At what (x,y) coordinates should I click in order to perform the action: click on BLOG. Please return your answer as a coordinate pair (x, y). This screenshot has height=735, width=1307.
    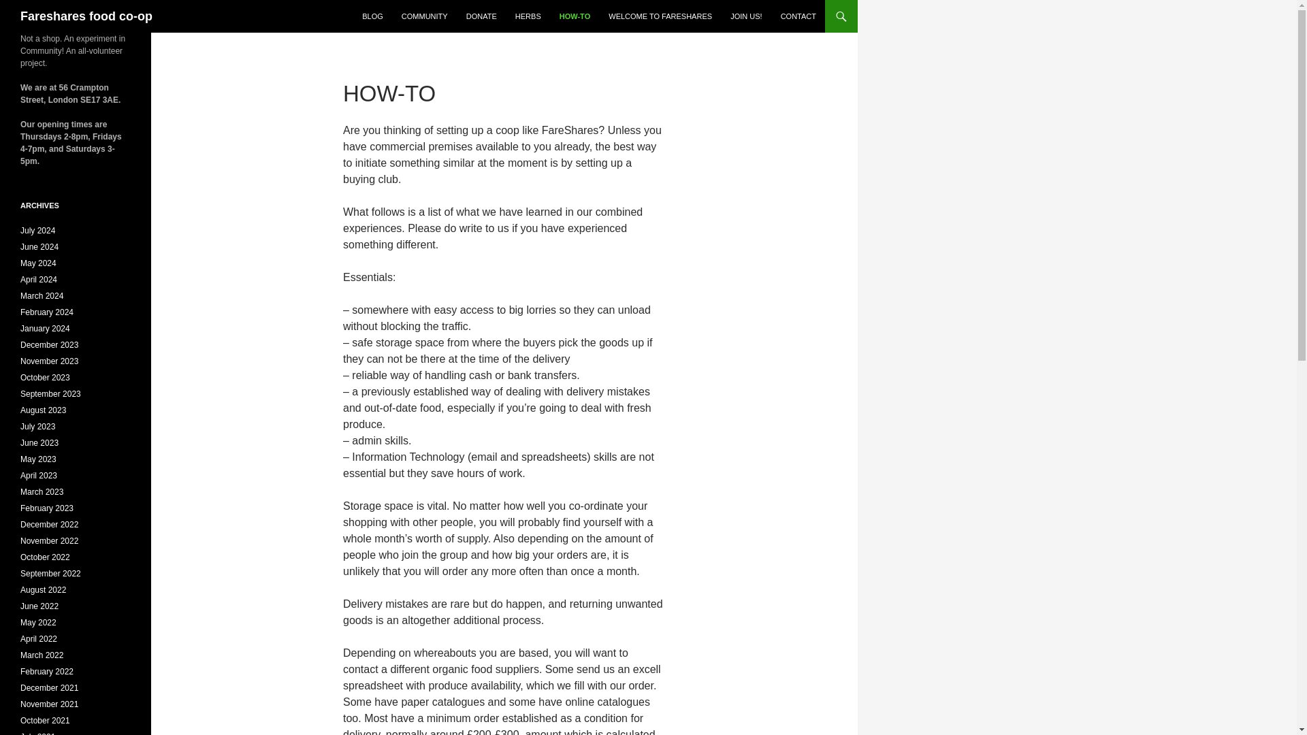
    Looking at the image, I should click on (372, 16).